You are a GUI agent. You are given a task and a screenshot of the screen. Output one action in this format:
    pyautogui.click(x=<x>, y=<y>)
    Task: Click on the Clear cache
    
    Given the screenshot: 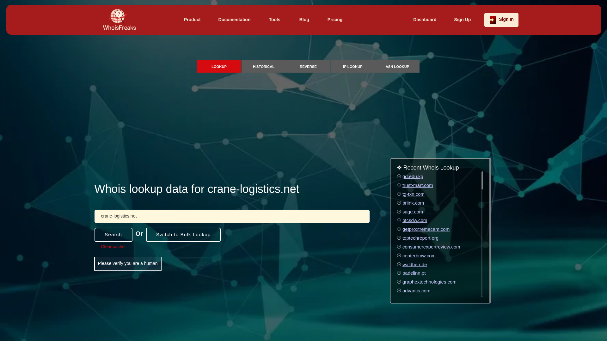 What is the action you would take?
    pyautogui.click(x=113, y=247)
    